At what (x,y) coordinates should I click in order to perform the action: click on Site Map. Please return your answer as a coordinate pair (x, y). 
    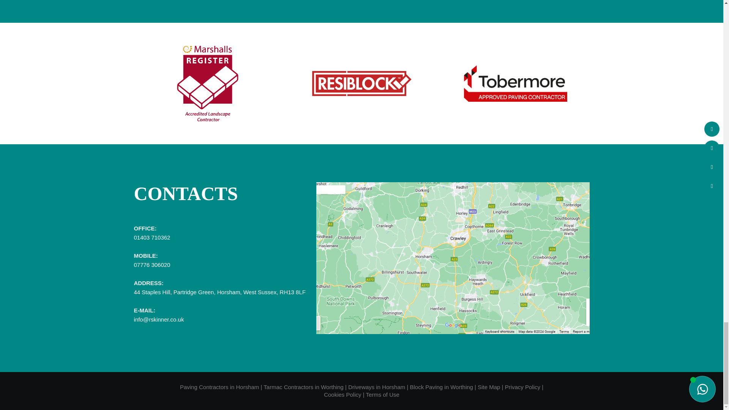
    Looking at the image, I should click on (489, 387).